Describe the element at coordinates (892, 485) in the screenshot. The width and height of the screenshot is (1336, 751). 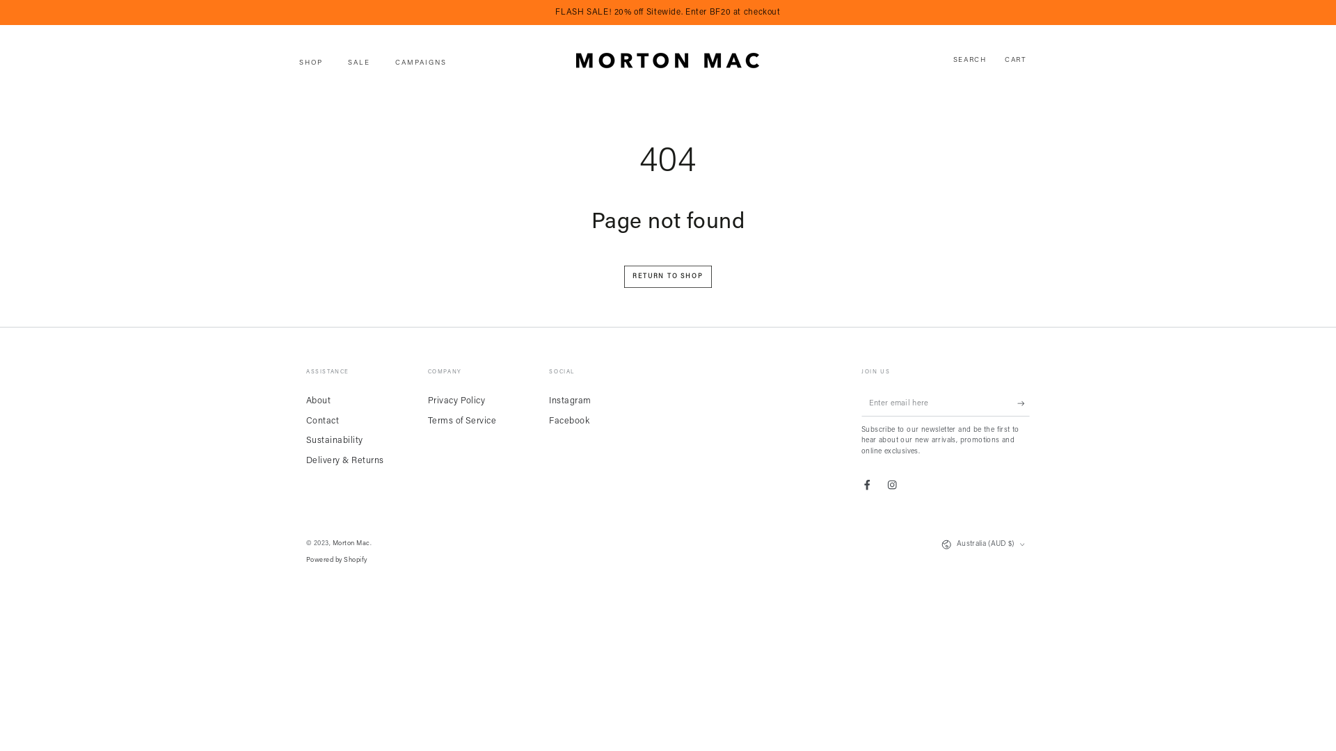
I see `Instagram` at that location.